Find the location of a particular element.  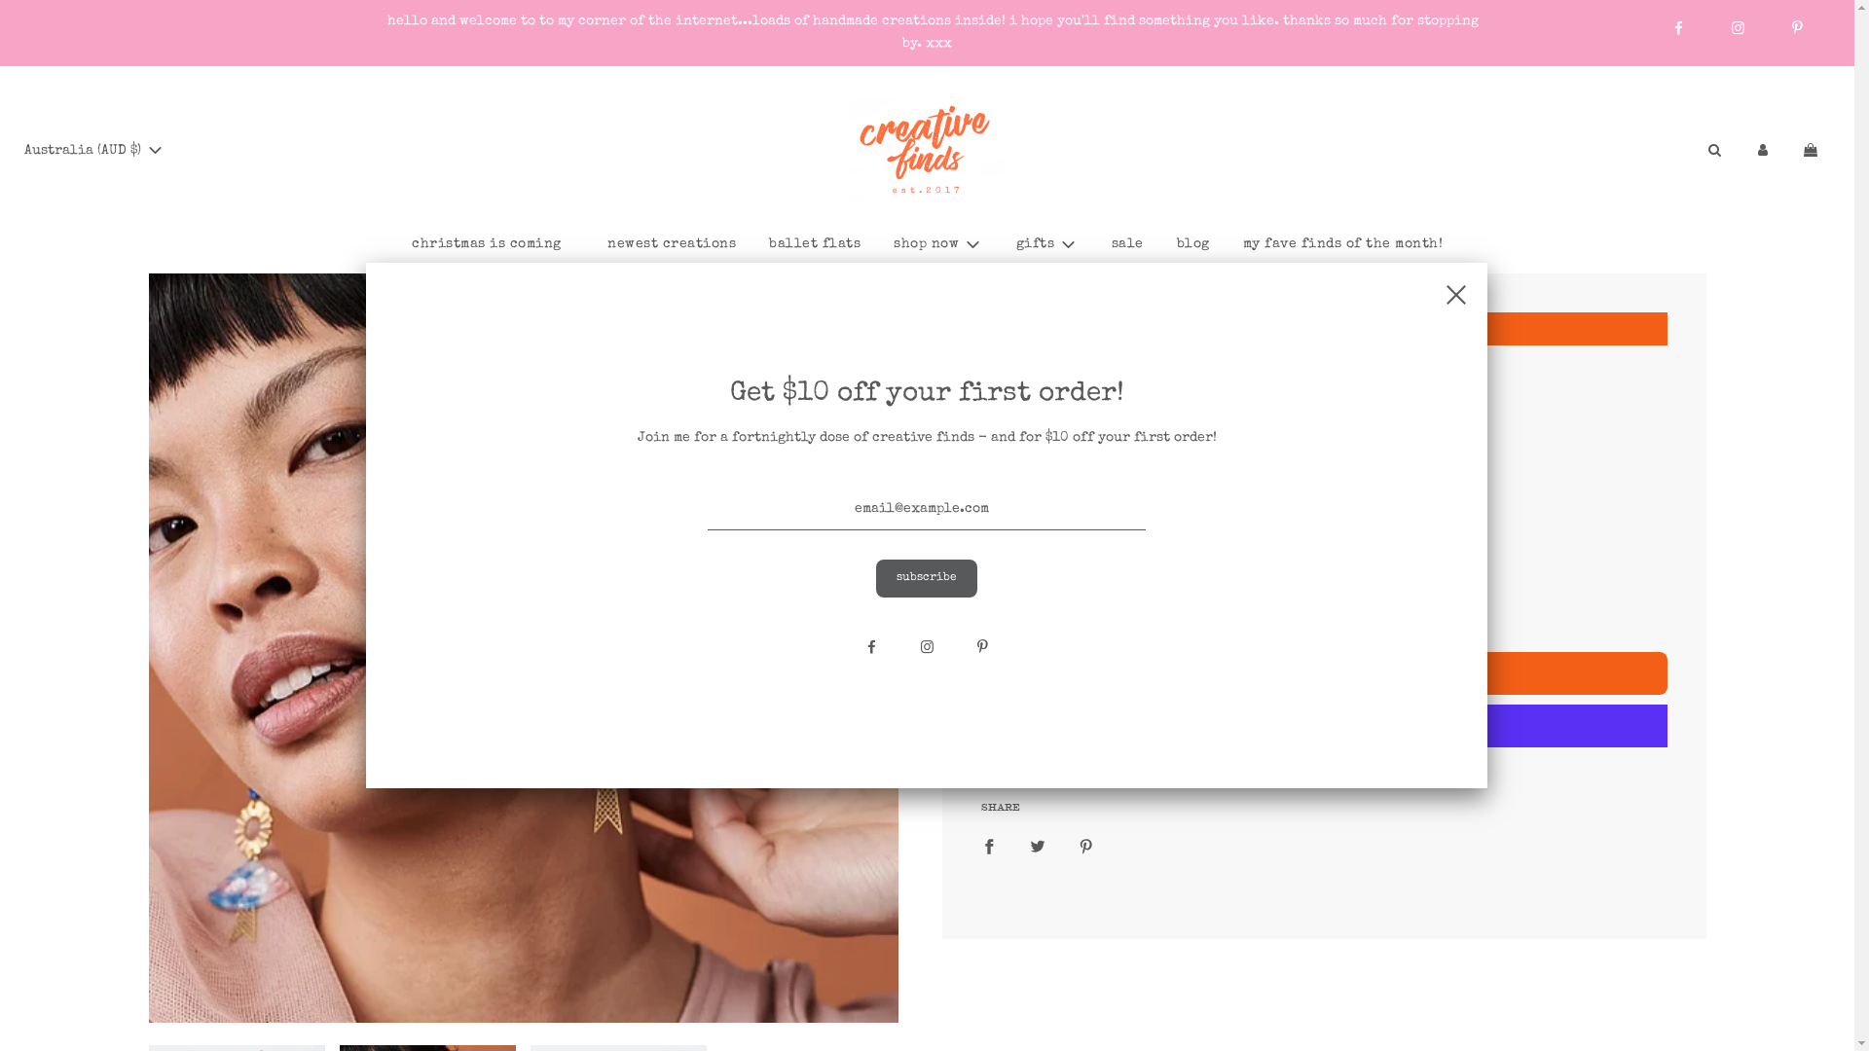

blog is located at coordinates (1193, 244).